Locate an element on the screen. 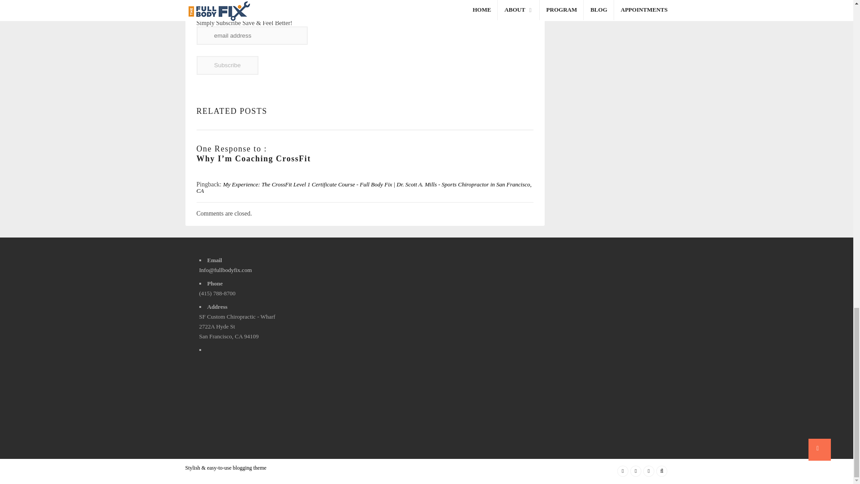 This screenshot has width=860, height=484. Search The Site is located at coordinates (661, 471).